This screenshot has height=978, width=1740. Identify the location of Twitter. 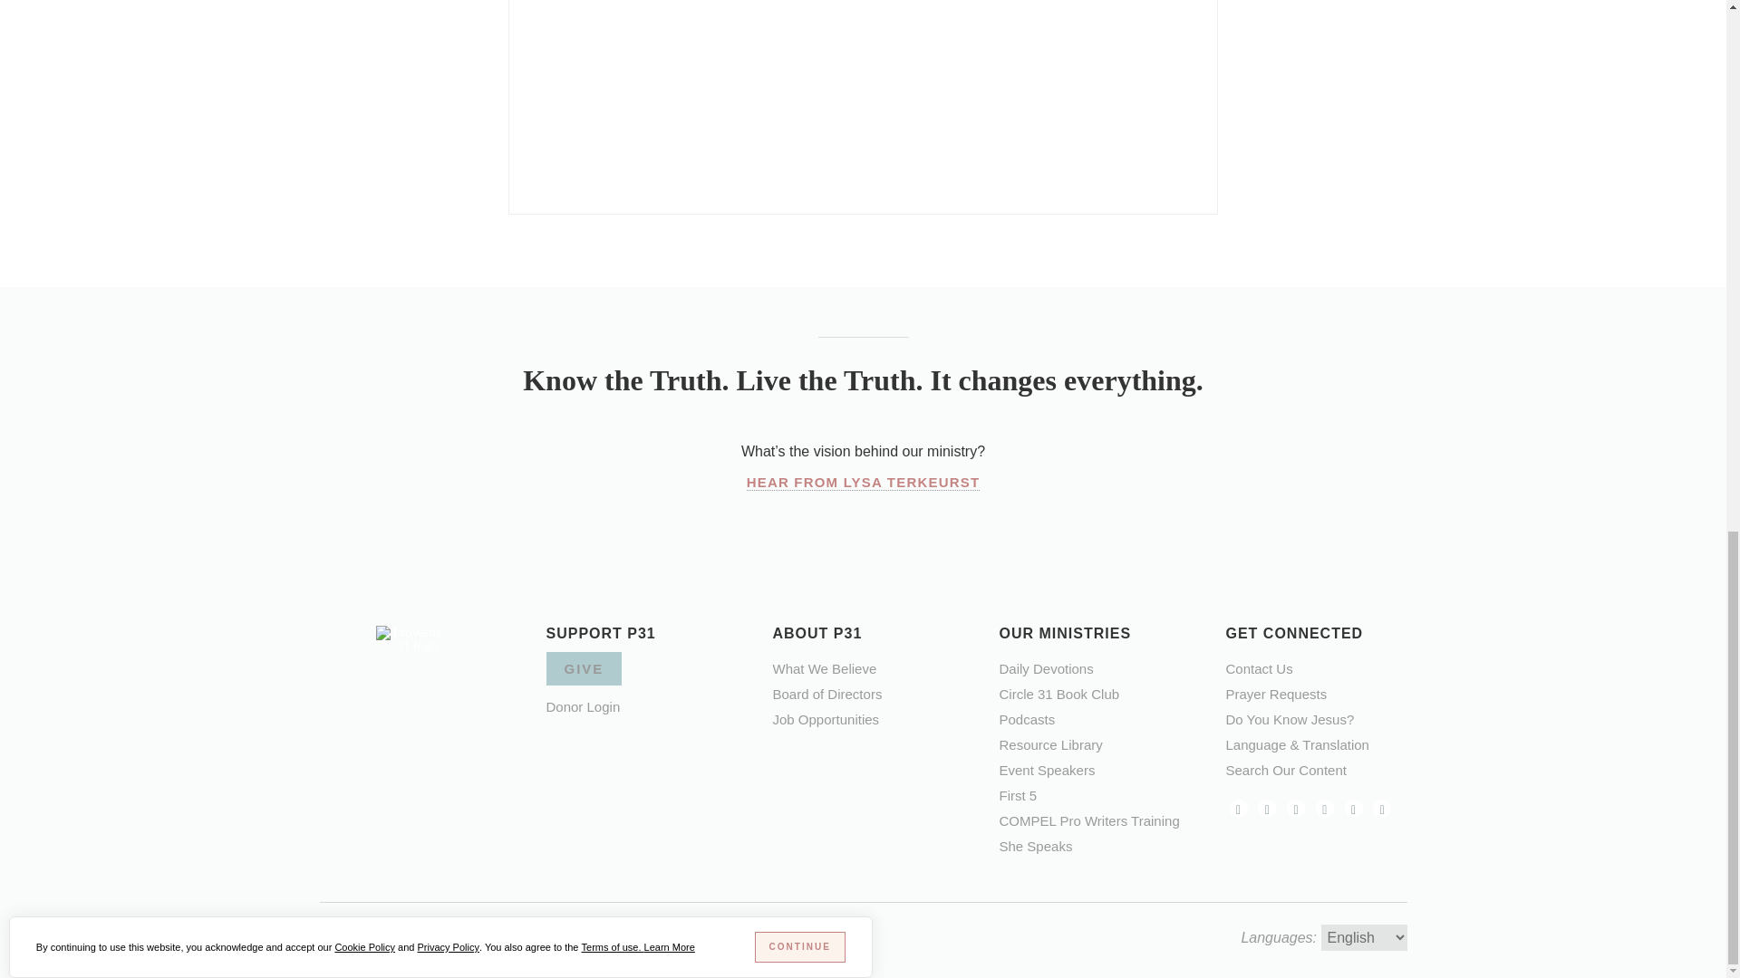
(1296, 808).